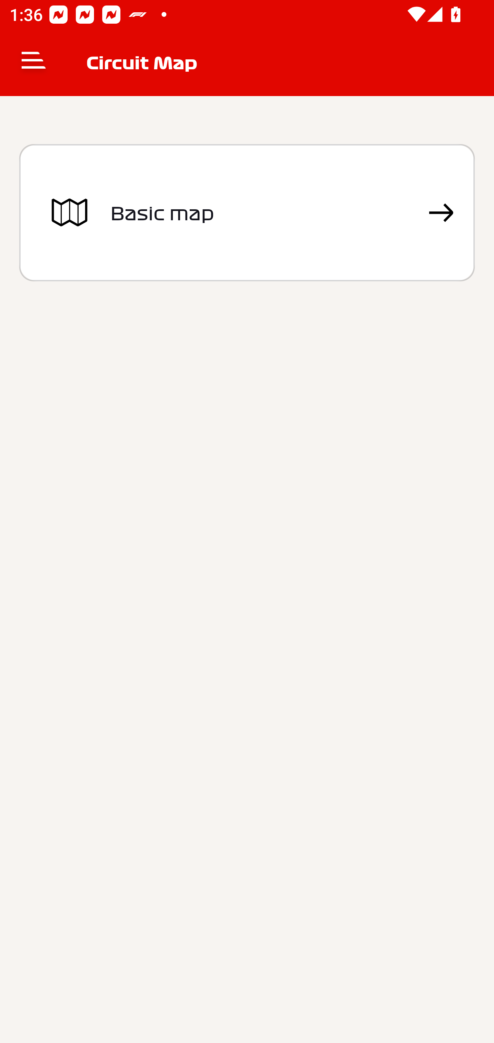 This screenshot has height=1043, width=494. Describe the element at coordinates (34, 62) in the screenshot. I see `Navigate up` at that location.